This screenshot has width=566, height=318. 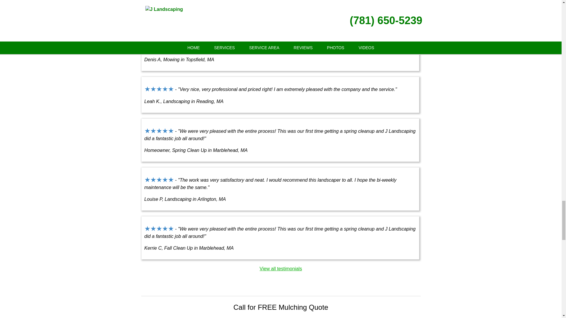 What do you see at coordinates (281, 269) in the screenshot?
I see `View all testimonials` at bounding box center [281, 269].